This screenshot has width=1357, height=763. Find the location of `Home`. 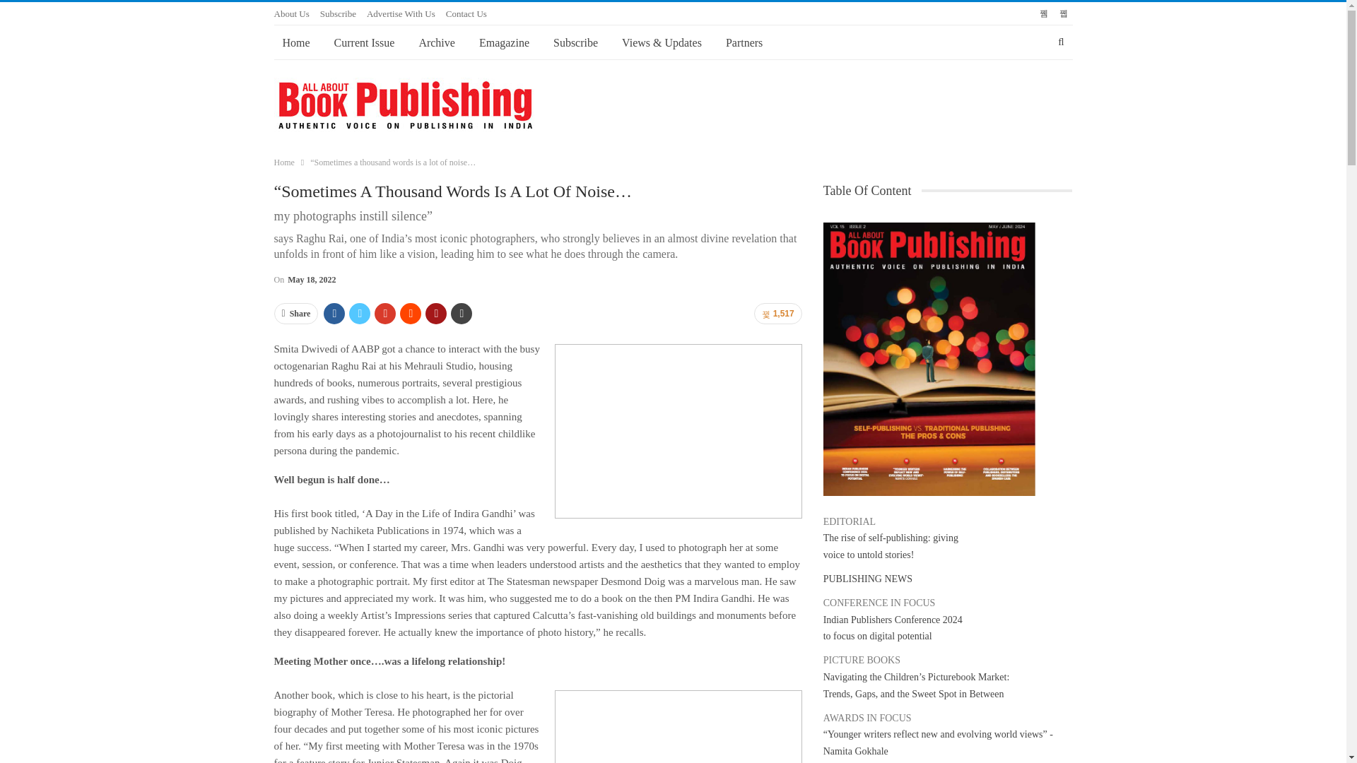

Home is located at coordinates (284, 162).